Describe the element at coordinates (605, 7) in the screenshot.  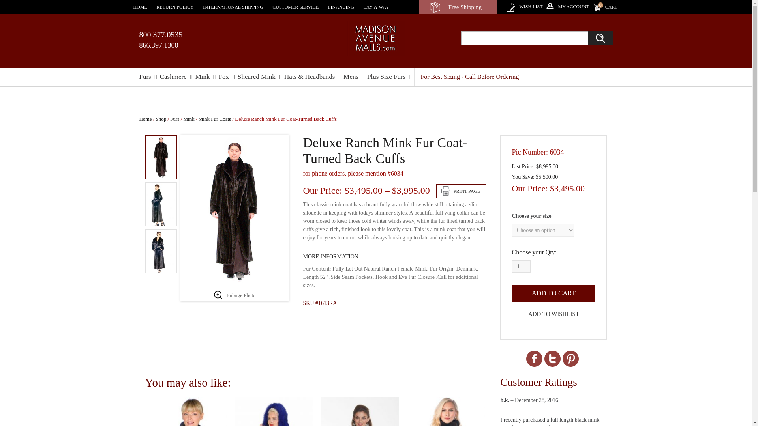
I see `1954-sabl-brnz-4814` at that location.